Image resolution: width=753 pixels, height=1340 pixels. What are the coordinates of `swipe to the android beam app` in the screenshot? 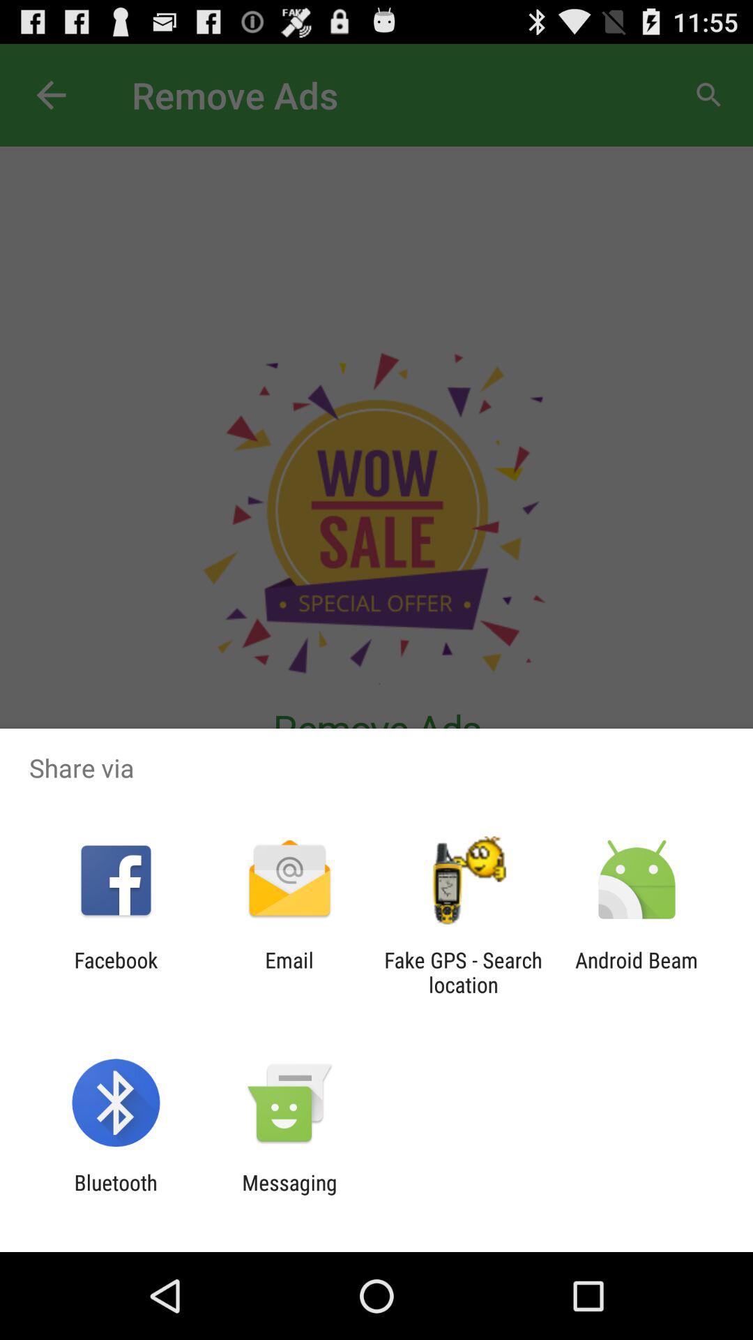 It's located at (637, 972).